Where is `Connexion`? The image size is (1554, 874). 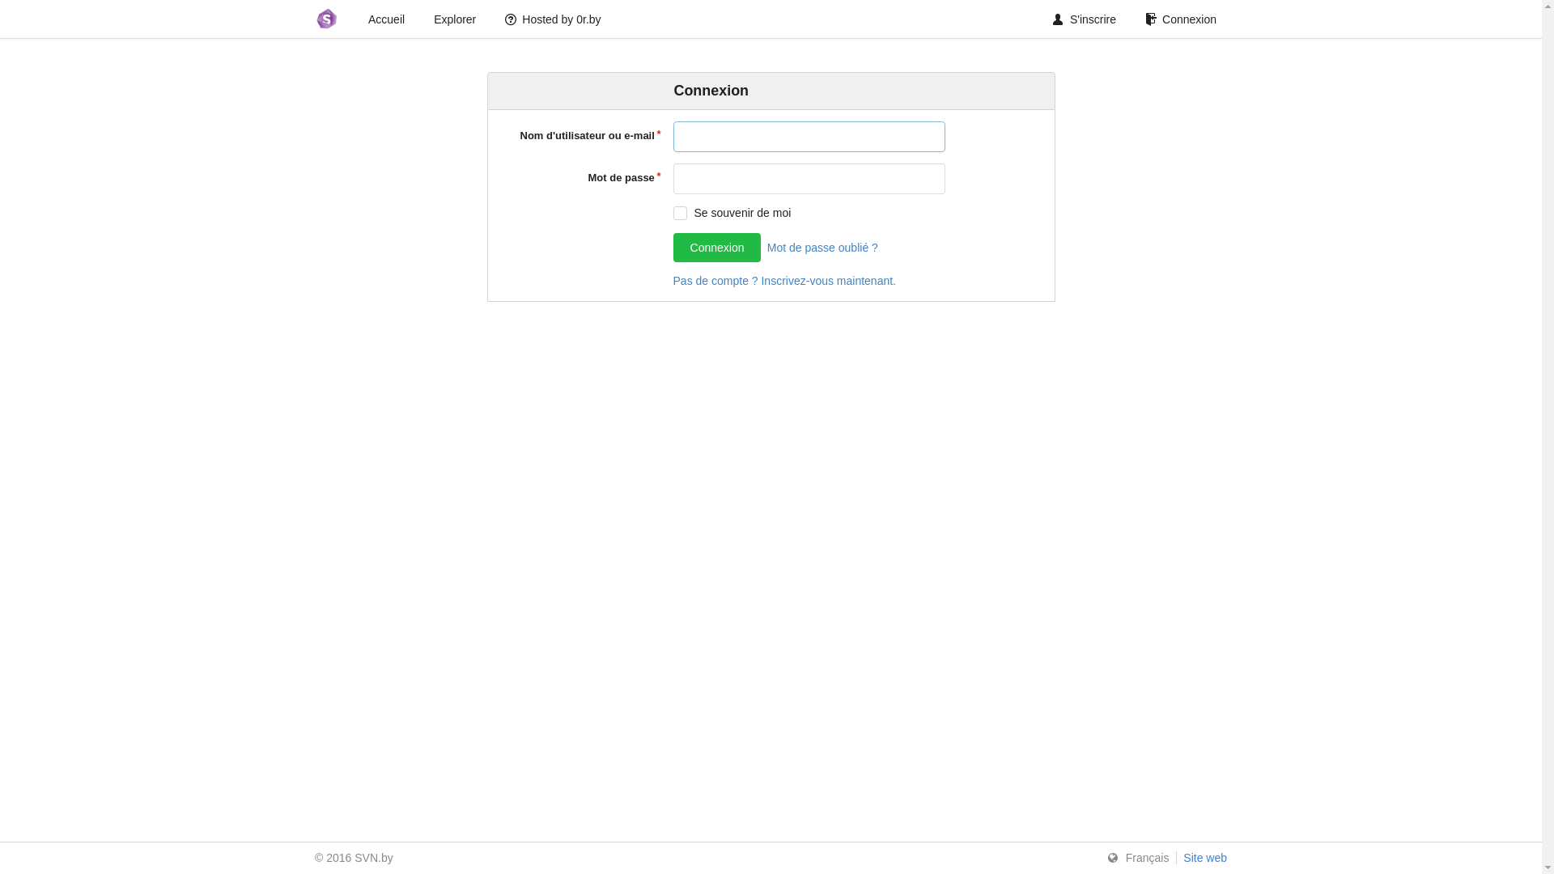 Connexion is located at coordinates (717, 248).